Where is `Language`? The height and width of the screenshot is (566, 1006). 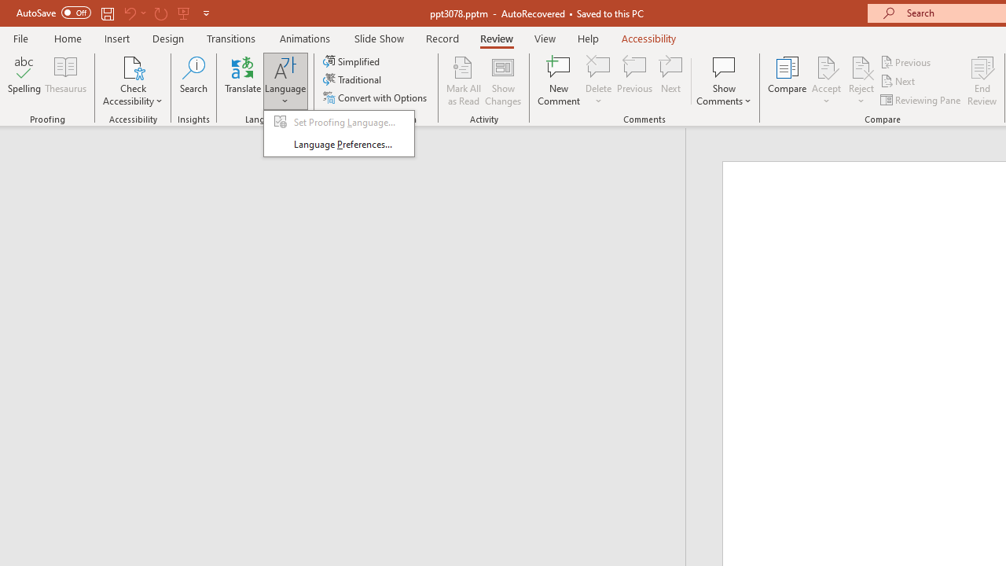
Language is located at coordinates (285, 80).